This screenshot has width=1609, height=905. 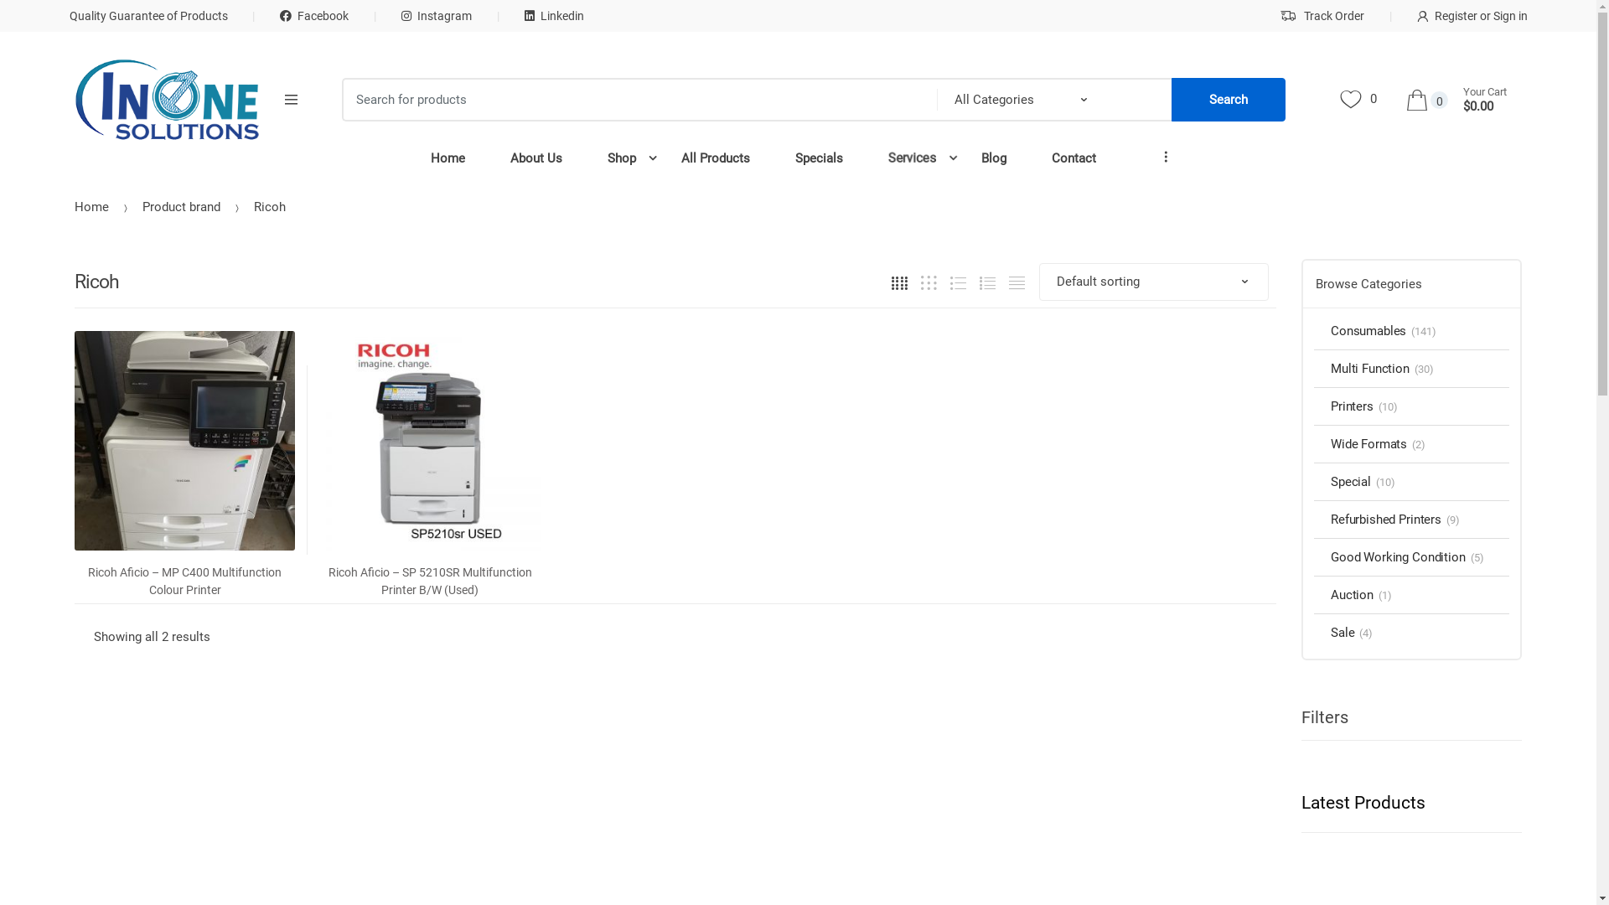 I want to click on About Us, so click(x=536, y=159).